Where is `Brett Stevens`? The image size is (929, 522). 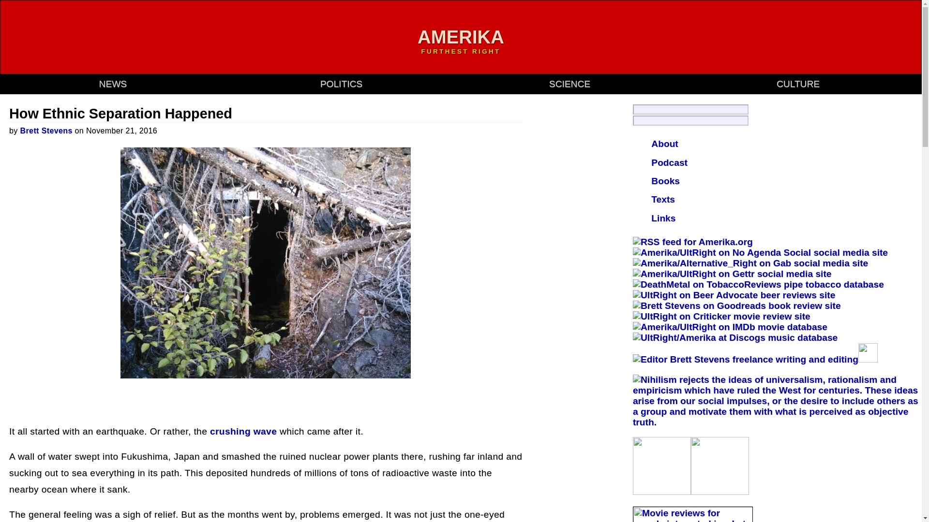 Brett Stevens is located at coordinates (46, 130).